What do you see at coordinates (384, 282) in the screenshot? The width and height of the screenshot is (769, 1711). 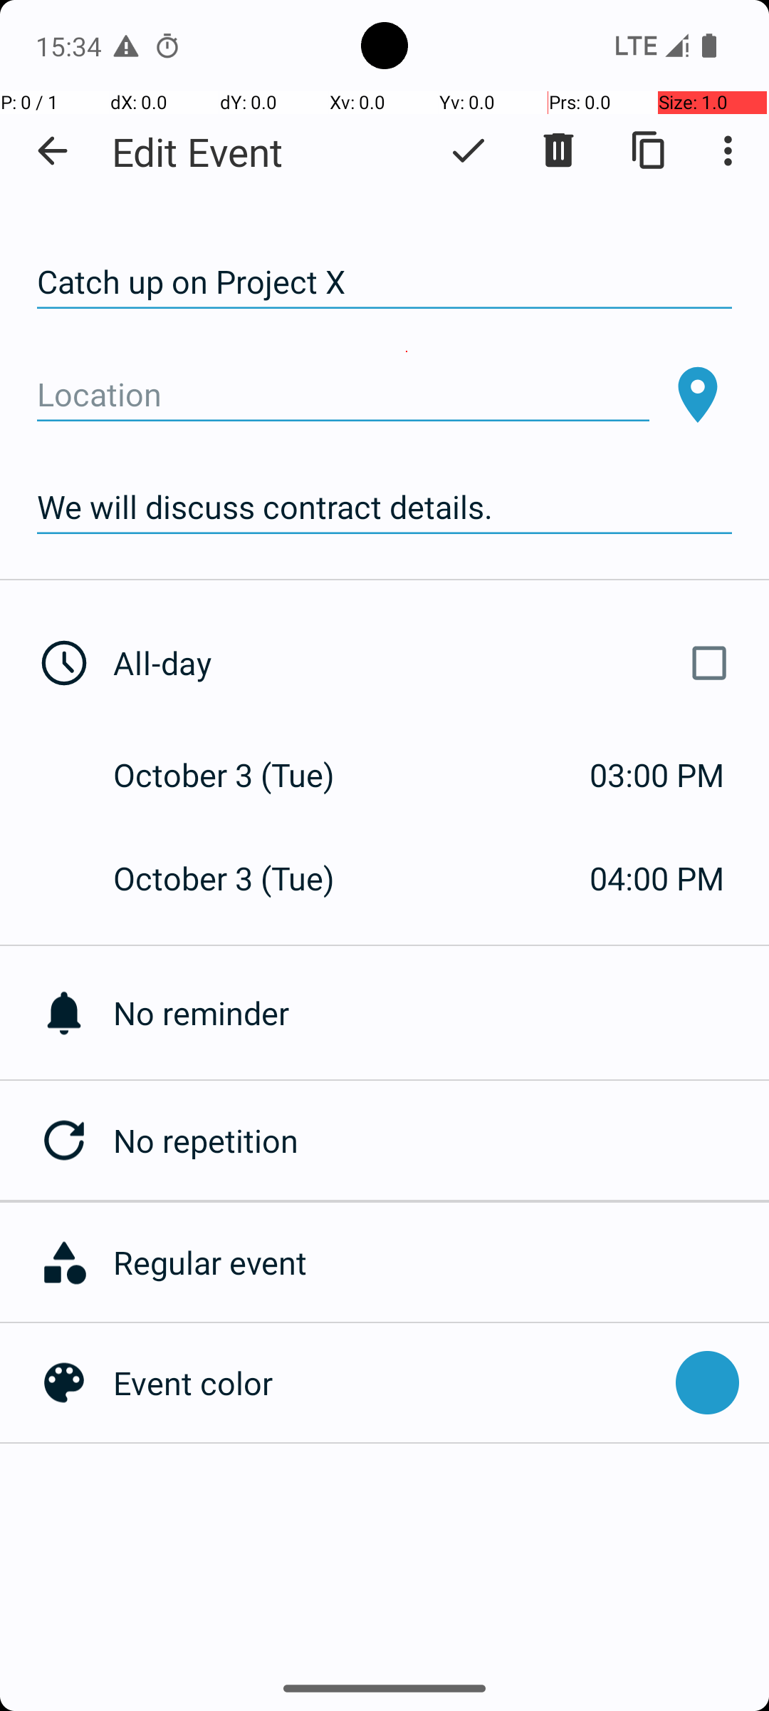 I see `Catch up on Project X` at bounding box center [384, 282].